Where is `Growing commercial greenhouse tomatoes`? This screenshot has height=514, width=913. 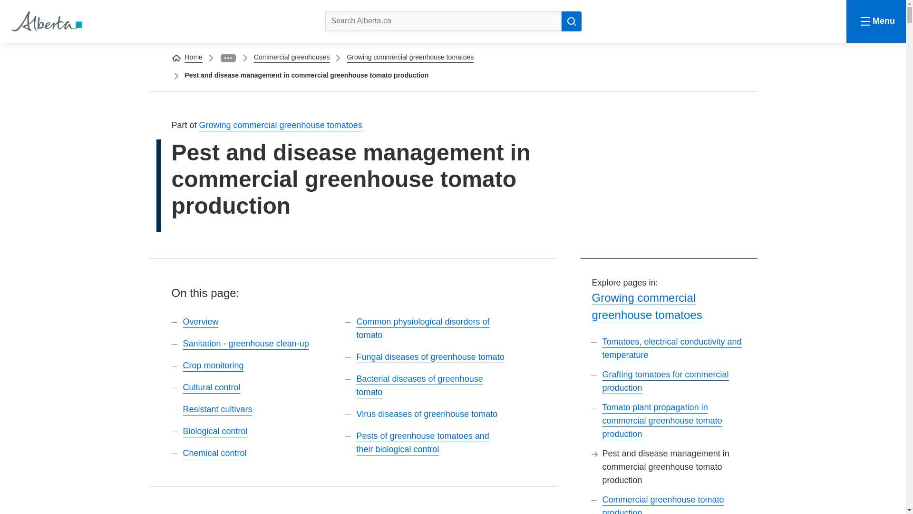
Growing commercial greenhouse tomatoes is located at coordinates (647, 306).